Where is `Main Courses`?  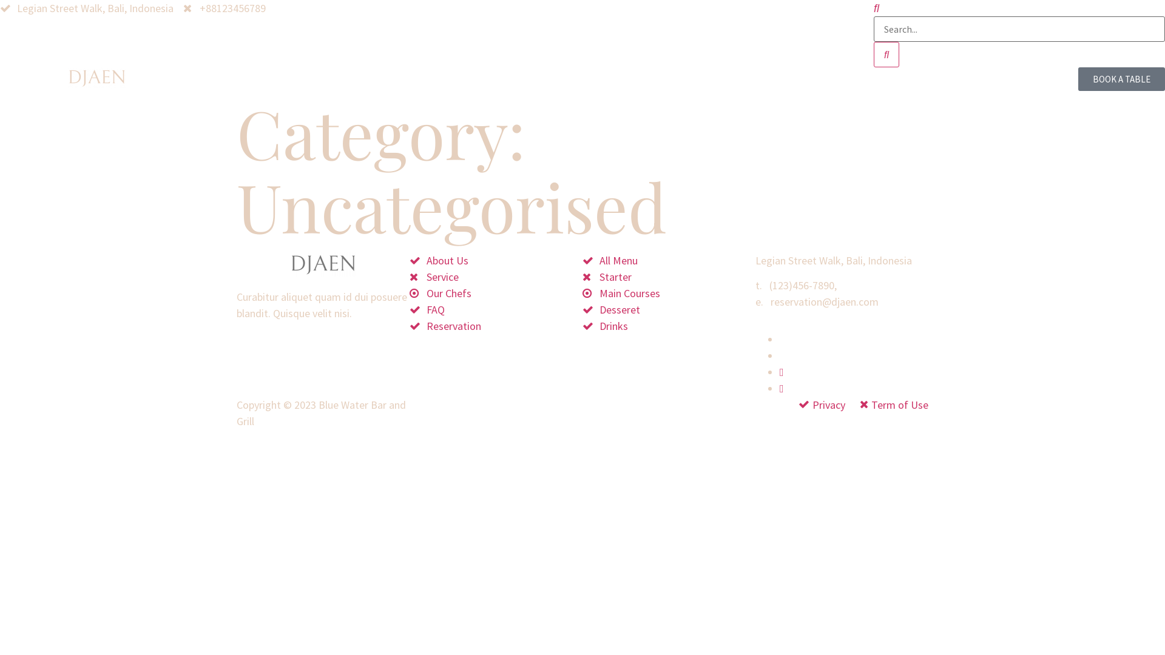 Main Courses is located at coordinates (669, 294).